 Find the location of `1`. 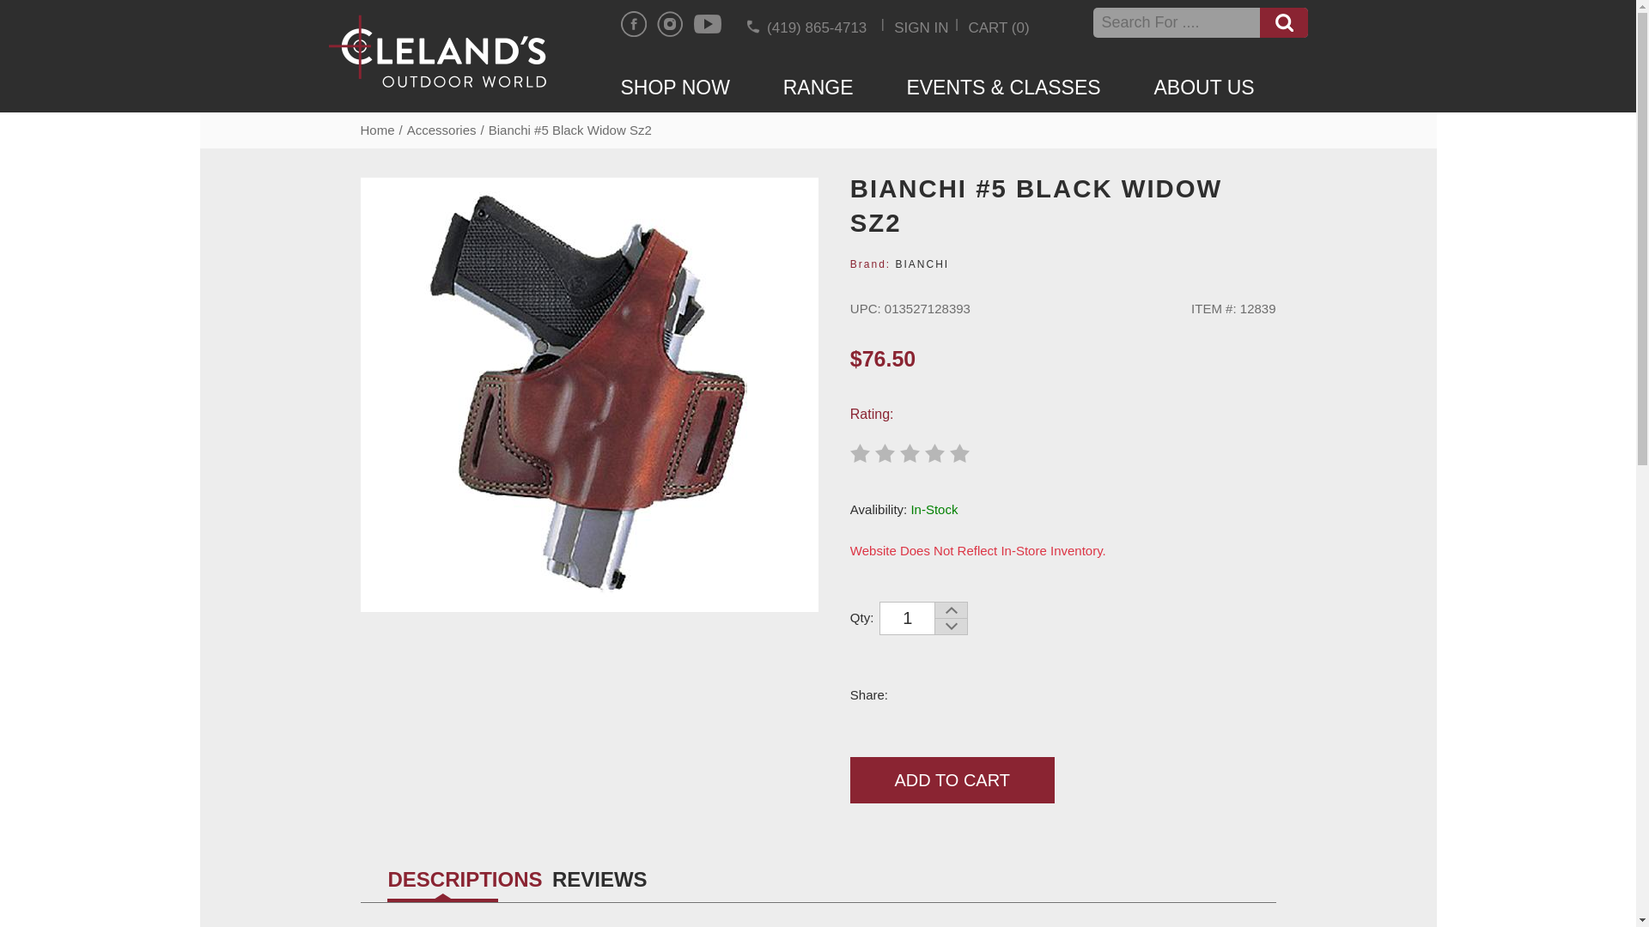

1 is located at coordinates (907, 618).